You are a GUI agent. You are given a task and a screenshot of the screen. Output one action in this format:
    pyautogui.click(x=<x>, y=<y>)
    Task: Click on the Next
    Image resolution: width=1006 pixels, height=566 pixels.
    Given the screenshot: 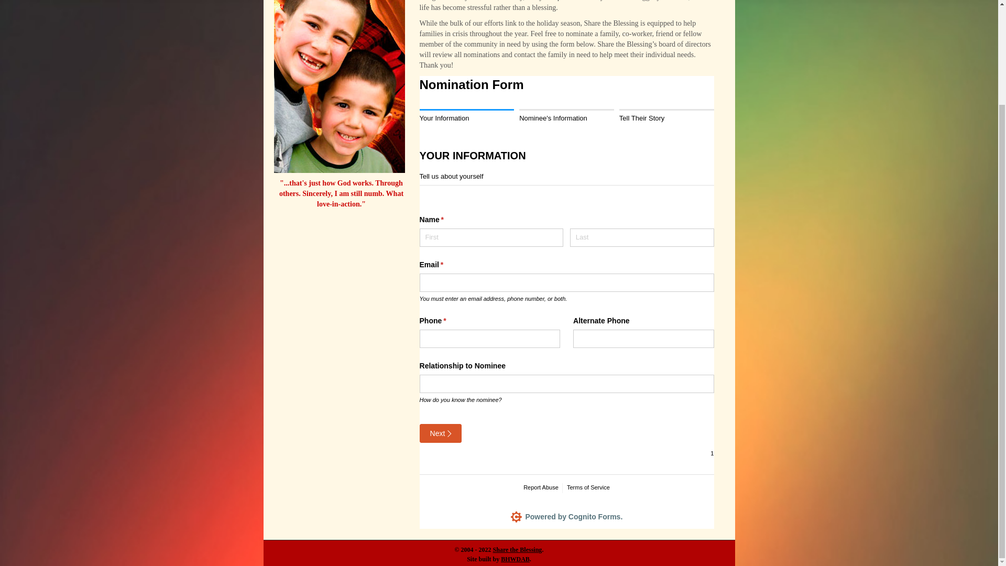 What is the action you would take?
    pyautogui.click(x=440, y=433)
    